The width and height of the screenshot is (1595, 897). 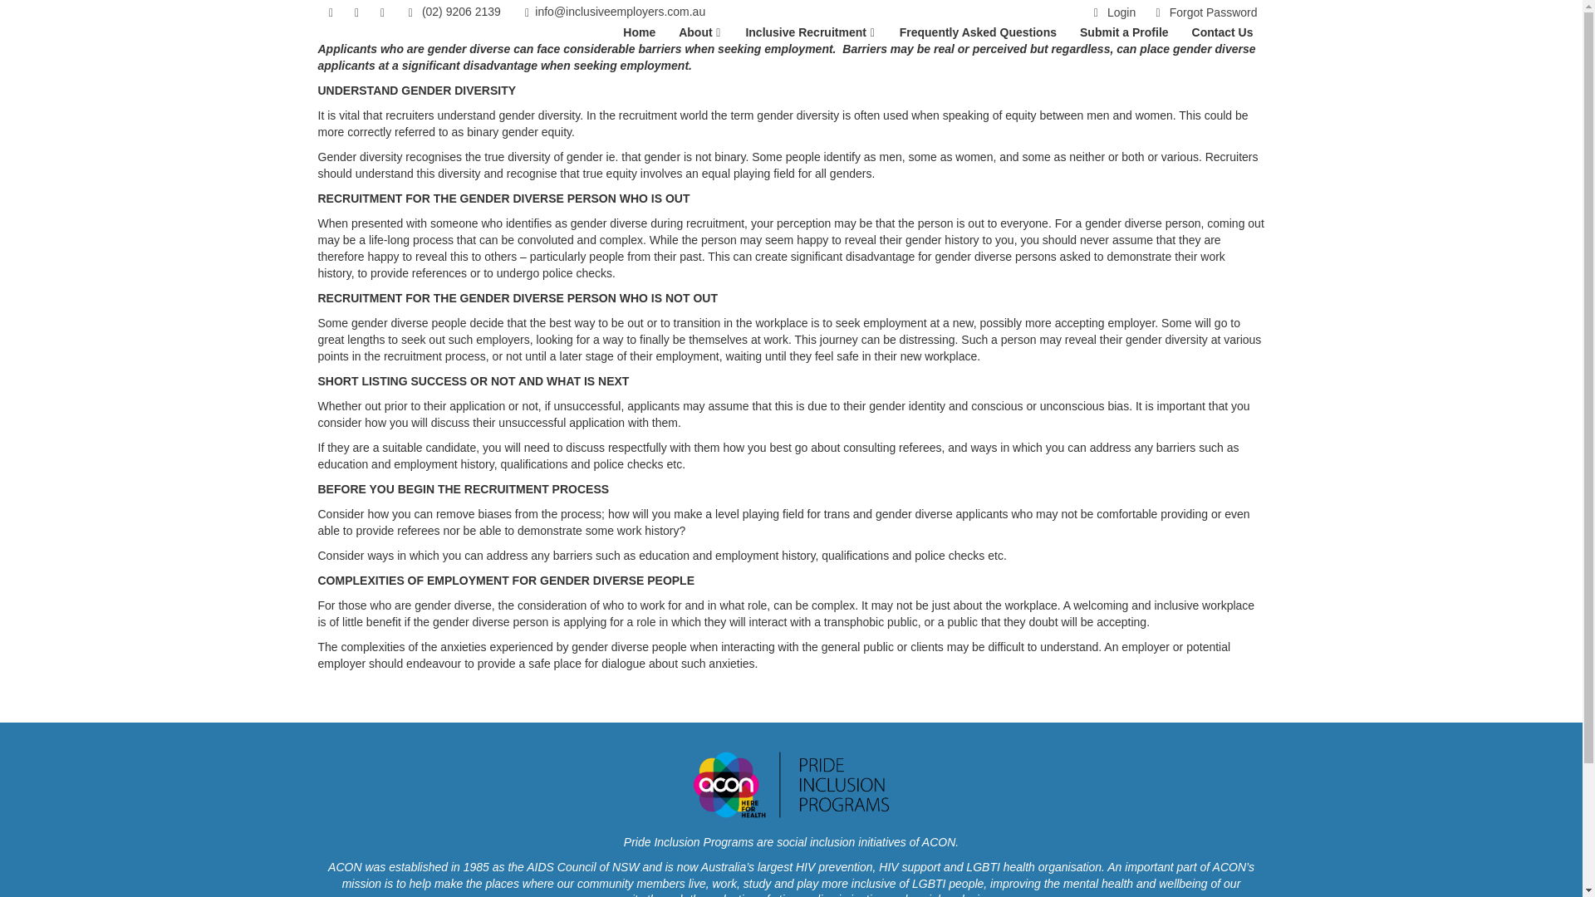 What do you see at coordinates (1124, 33) in the screenshot?
I see `Submit a Profile` at bounding box center [1124, 33].